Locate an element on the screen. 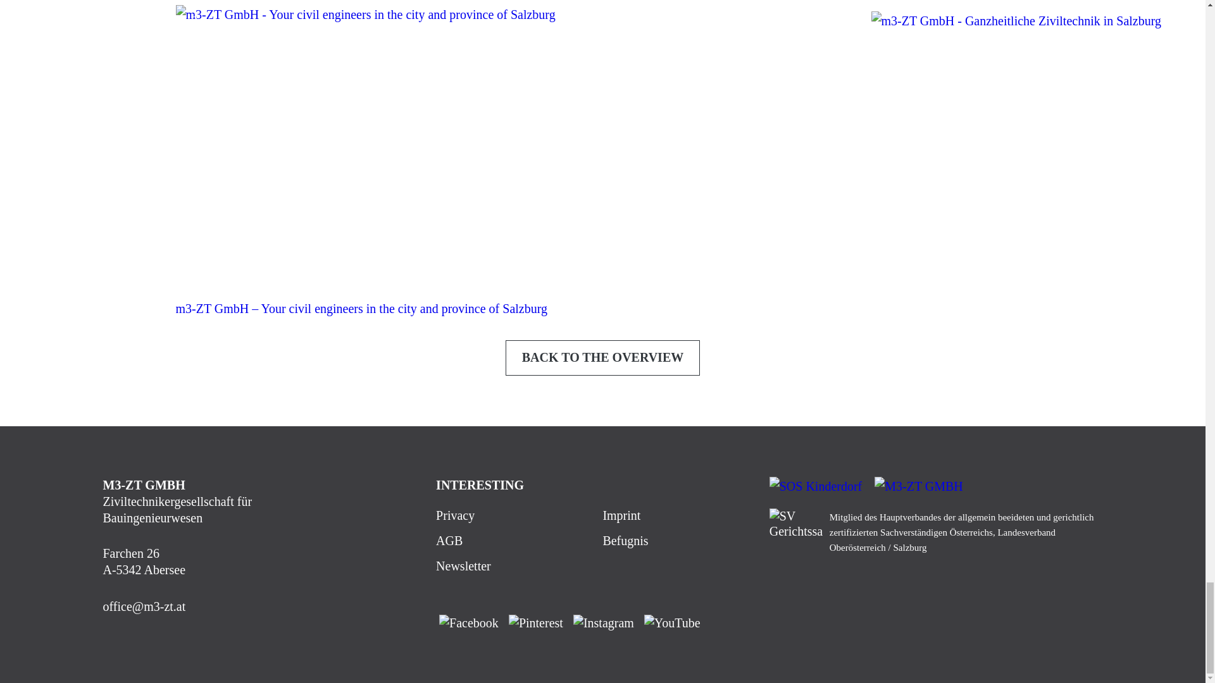 Image resolution: width=1215 pixels, height=683 pixels. Privacy is located at coordinates (456, 515).